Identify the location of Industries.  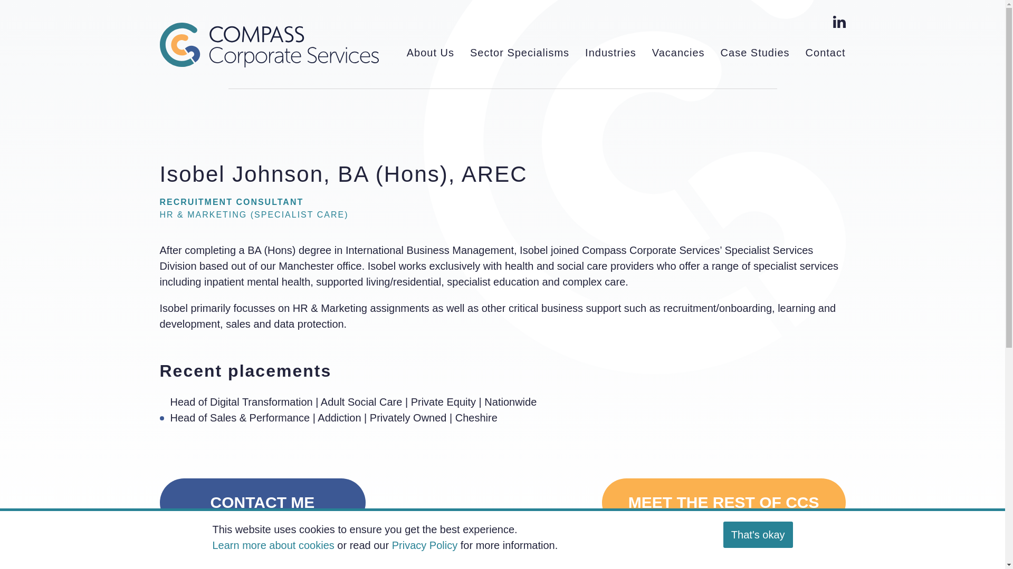
(610, 53).